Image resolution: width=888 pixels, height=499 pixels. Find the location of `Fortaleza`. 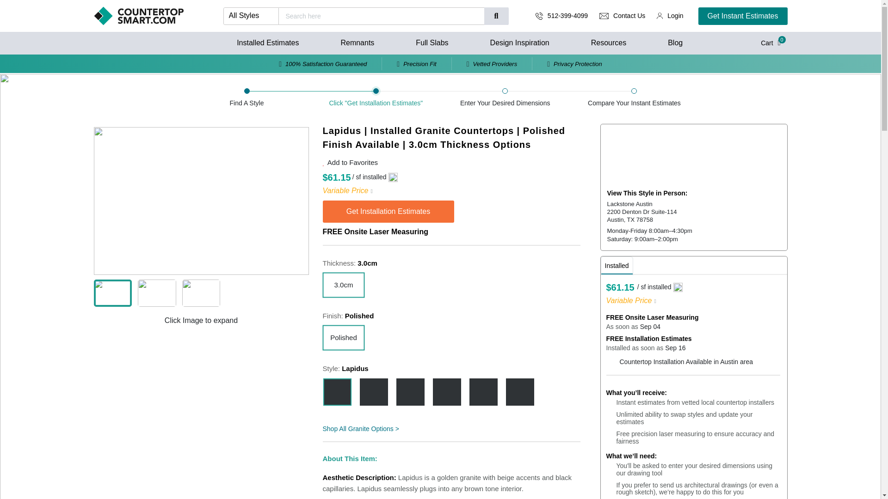

Fortaleza is located at coordinates (374, 392).